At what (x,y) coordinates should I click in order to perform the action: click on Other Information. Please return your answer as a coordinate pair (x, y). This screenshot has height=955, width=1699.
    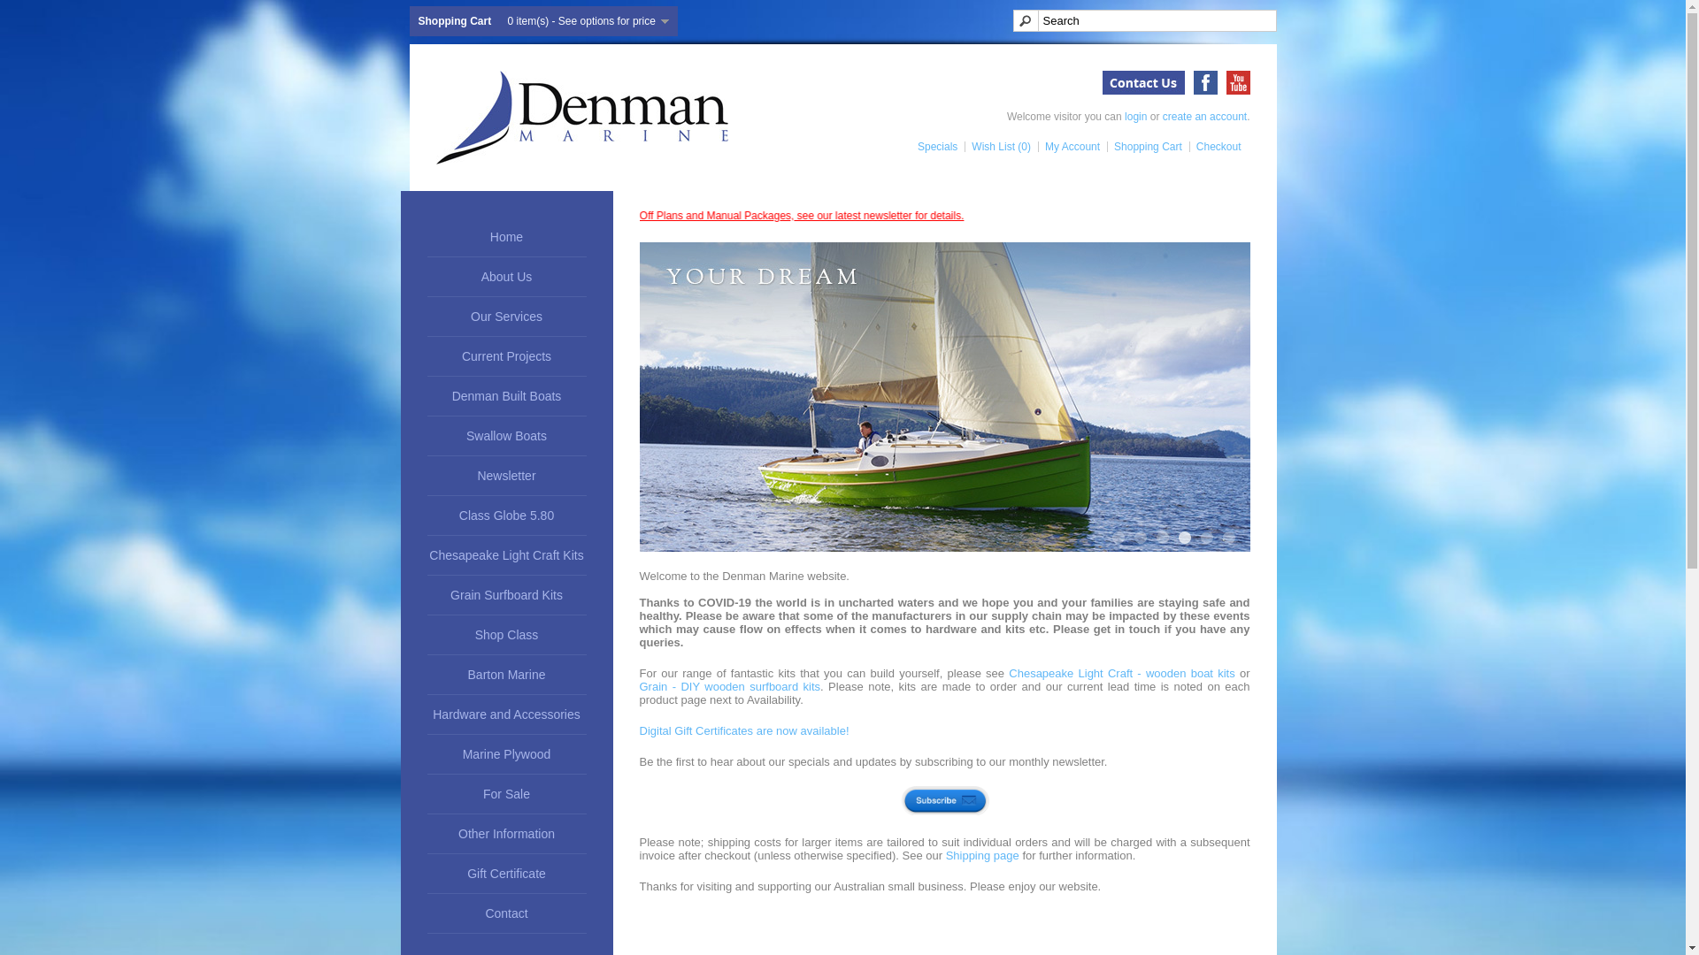
    Looking at the image, I should click on (506, 835).